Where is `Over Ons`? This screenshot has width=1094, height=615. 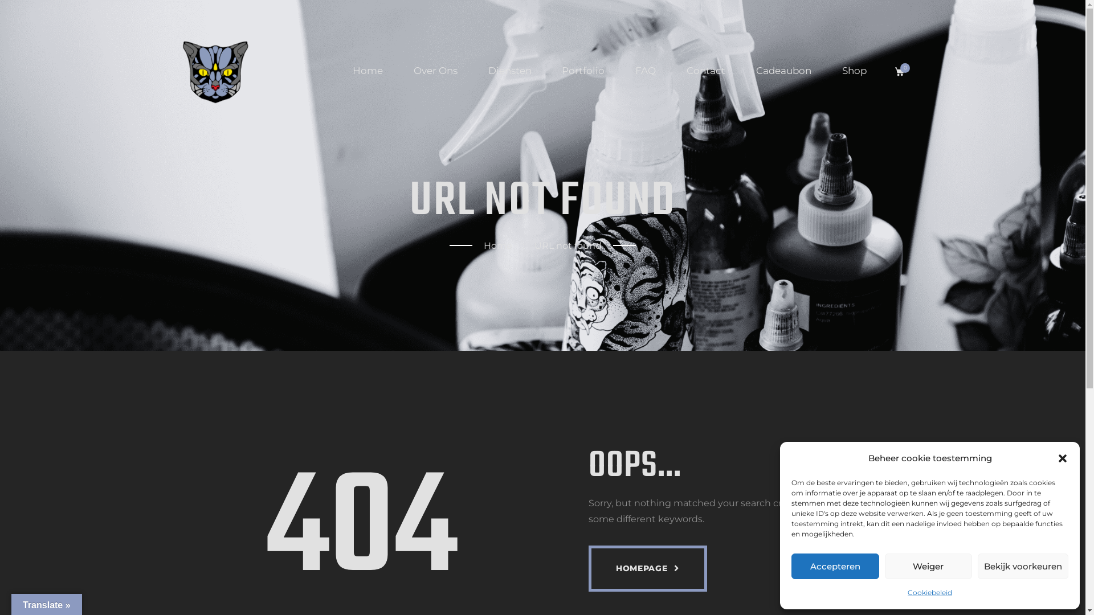 Over Ons is located at coordinates (435, 71).